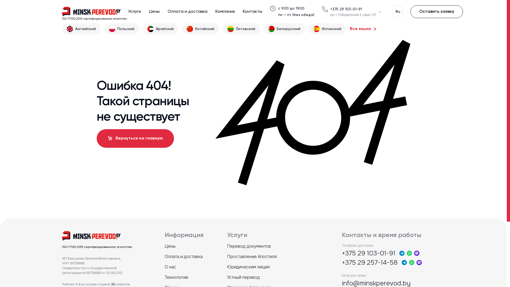 Image resolution: width=510 pixels, height=287 pixels. Describe the element at coordinates (370, 263) in the screenshot. I see `+375 29 257-14-58` at that location.